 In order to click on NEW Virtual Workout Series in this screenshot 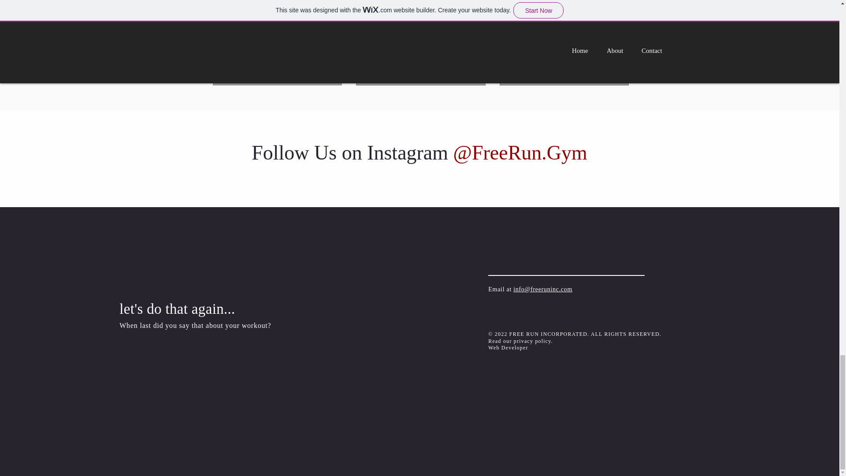, I will do `click(564, 59)`.